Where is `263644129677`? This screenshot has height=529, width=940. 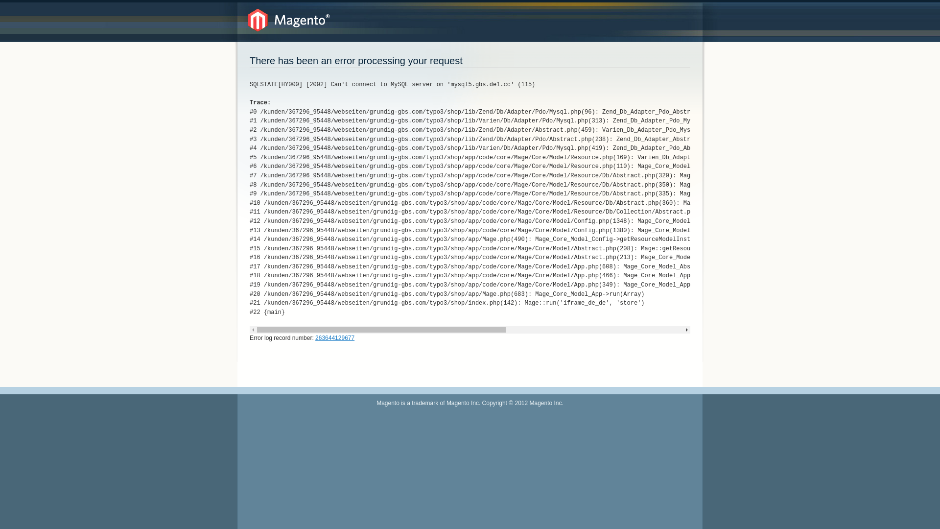
263644129677 is located at coordinates (335, 338).